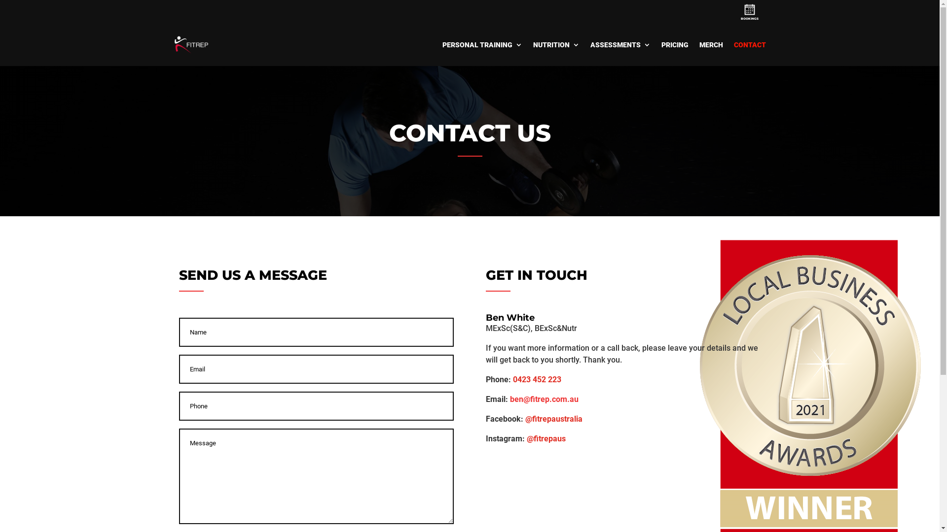 The width and height of the screenshot is (947, 532). Describe the element at coordinates (546, 438) in the screenshot. I see `@fitrepaus` at that location.